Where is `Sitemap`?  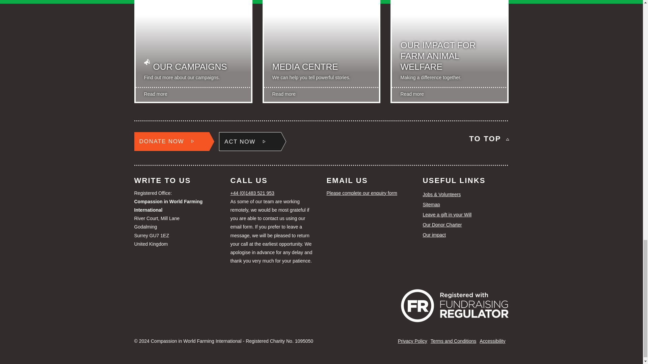 Sitemap is located at coordinates (465, 205).